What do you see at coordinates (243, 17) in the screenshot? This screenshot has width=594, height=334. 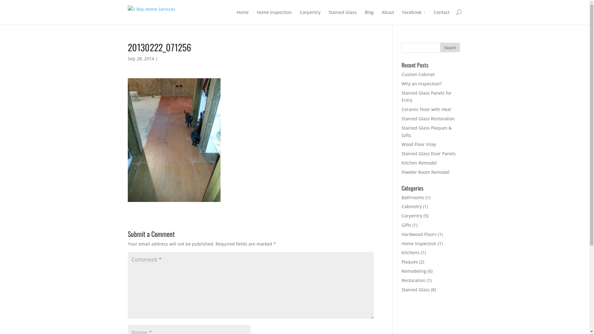 I see `Home` at bounding box center [243, 17].